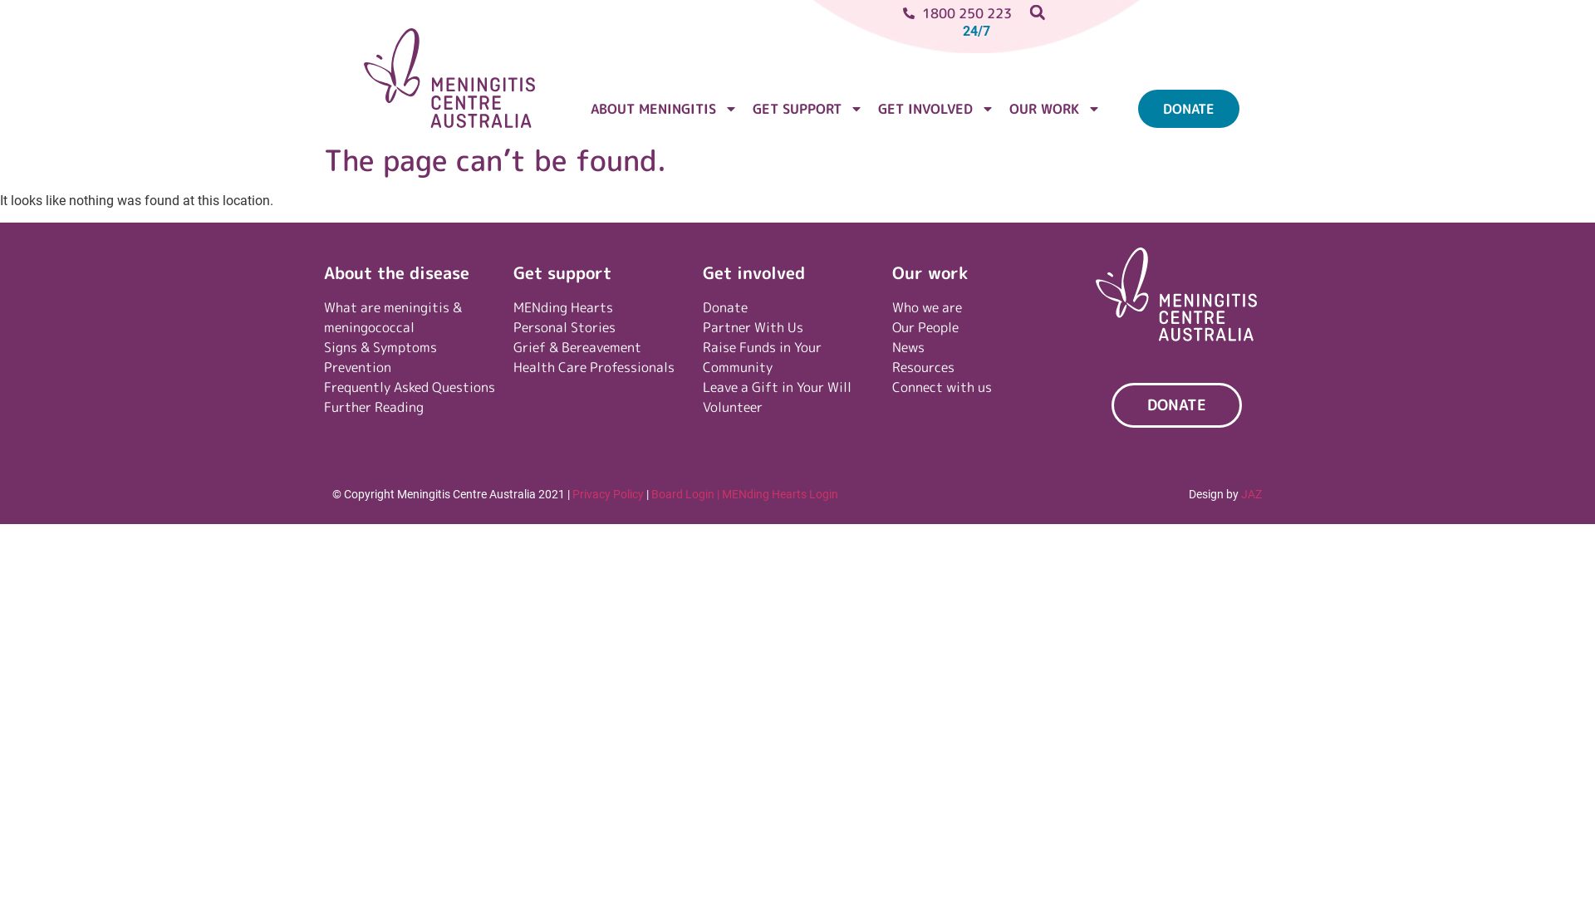 The height and width of the screenshot is (897, 1595). I want to click on MENding Hearts, so click(604, 307).